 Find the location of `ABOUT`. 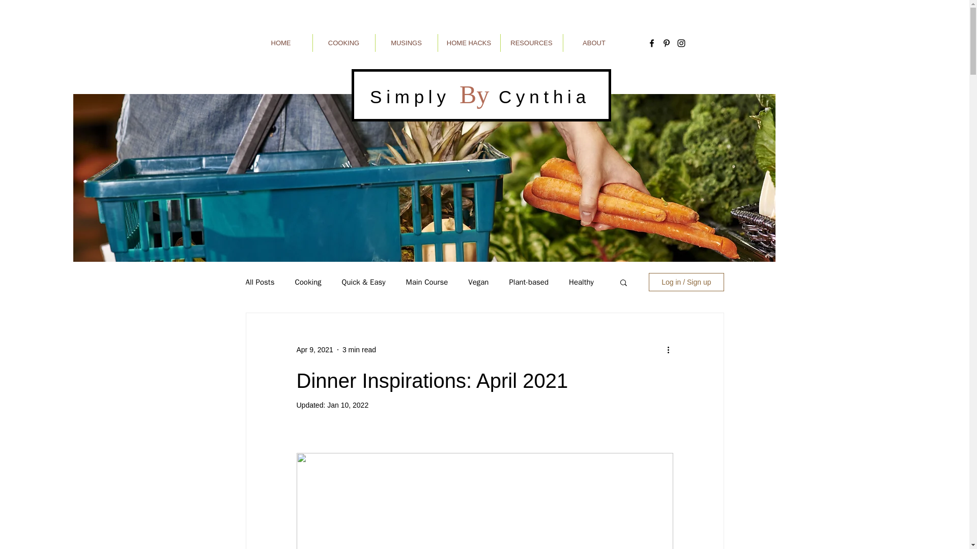

ABOUT is located at coordinates (593, 43).